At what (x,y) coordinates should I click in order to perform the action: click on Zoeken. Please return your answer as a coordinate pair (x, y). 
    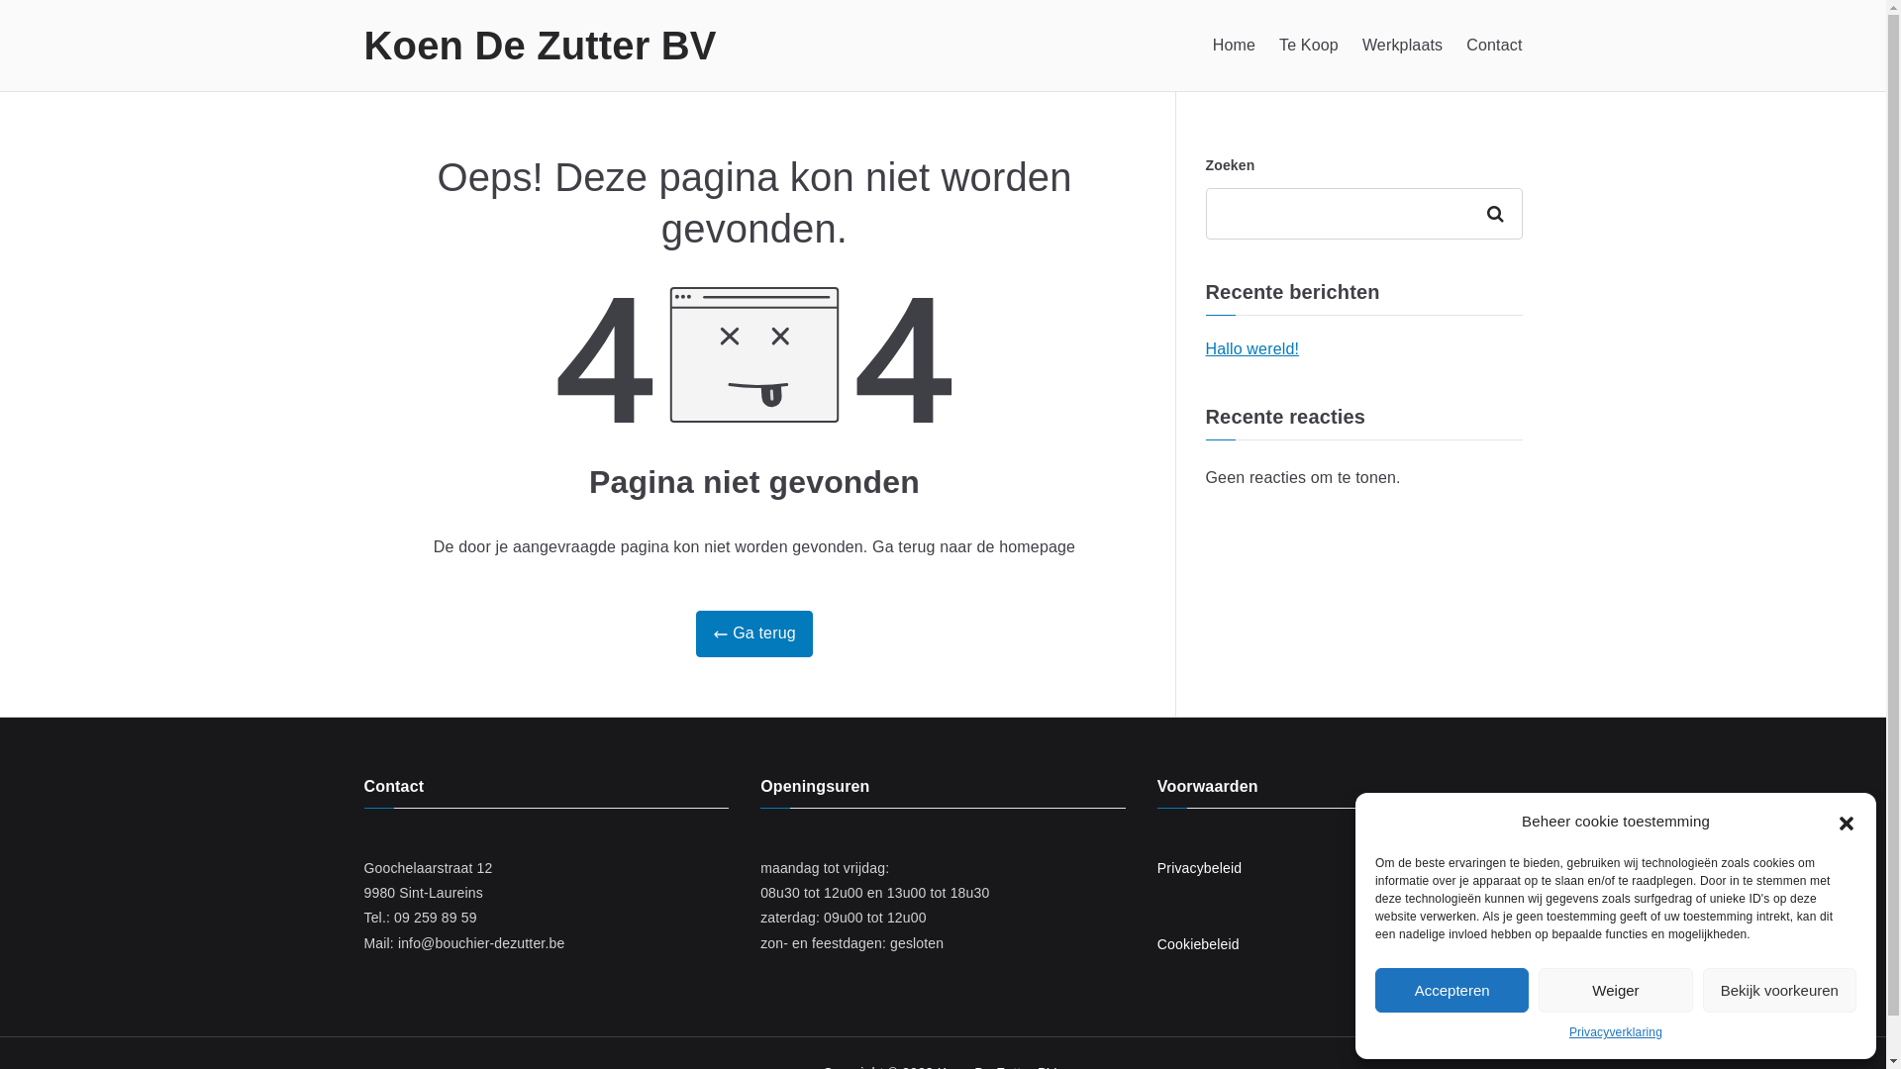
    Looking at the image, I should click on (1499, 214).